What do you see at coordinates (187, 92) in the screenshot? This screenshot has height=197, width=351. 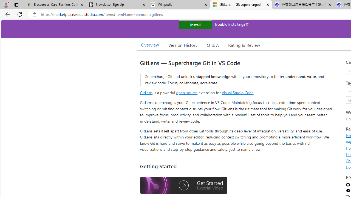 I see `open-source` at bounding box center [187, 92].